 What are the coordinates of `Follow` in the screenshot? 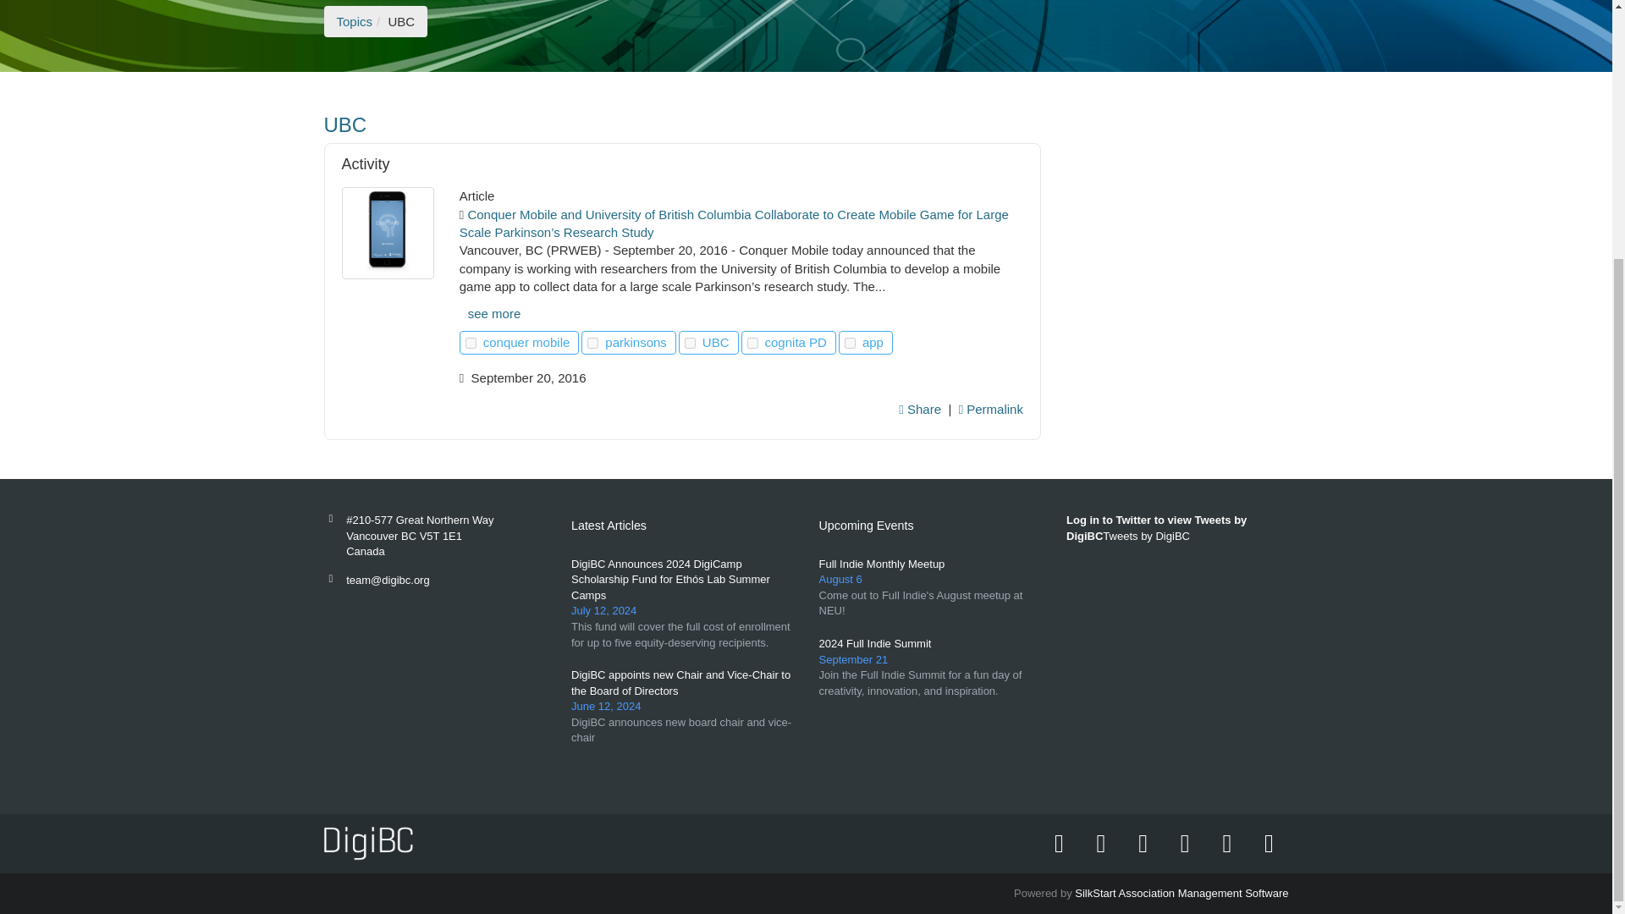 It's located at (753, 342).